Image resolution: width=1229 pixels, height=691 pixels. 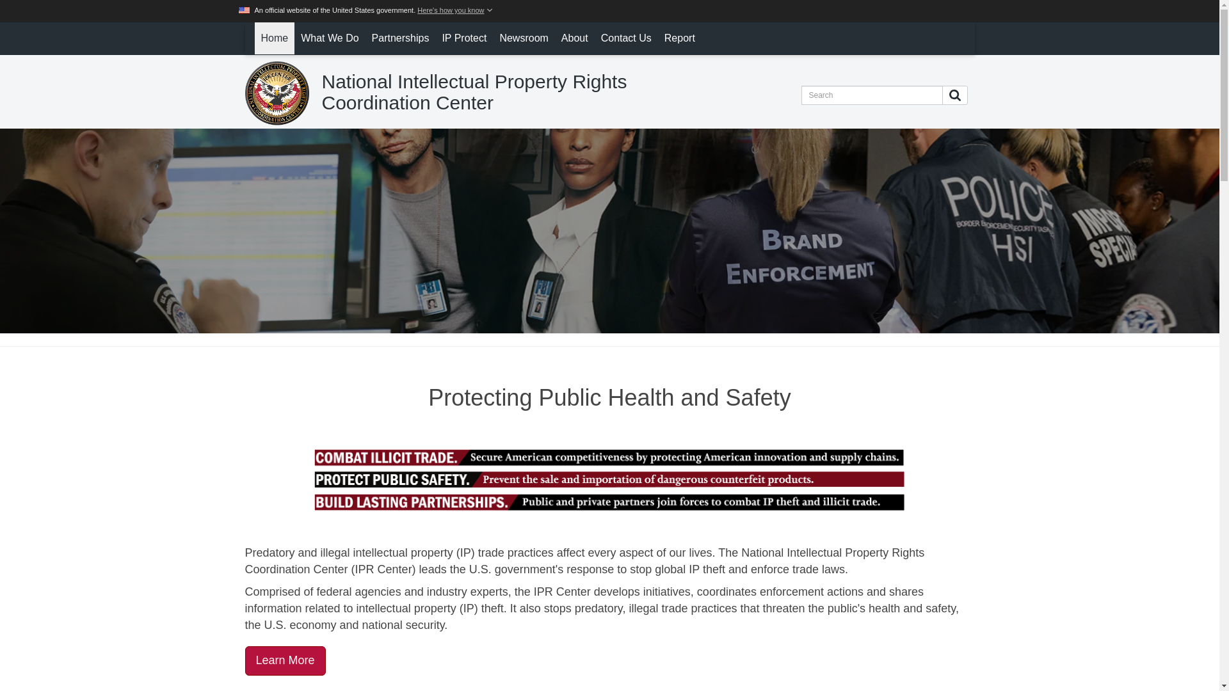 I want to click on Contact Us, so click(x=626, y=38).